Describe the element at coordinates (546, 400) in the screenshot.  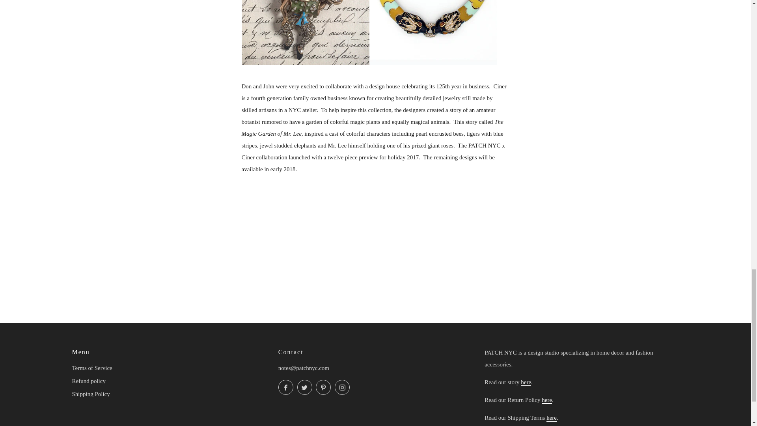
I see `Refund Policy` at that location.